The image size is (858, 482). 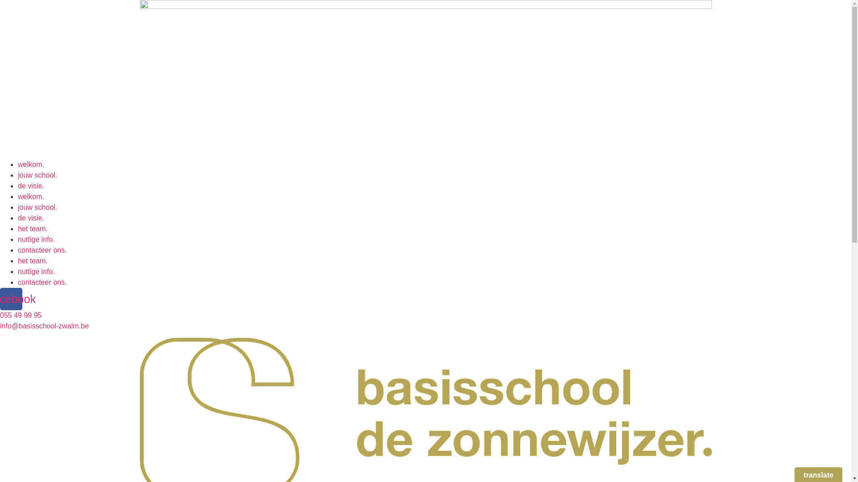 I want to click on contacteer ons., so click(x=42, y=282).